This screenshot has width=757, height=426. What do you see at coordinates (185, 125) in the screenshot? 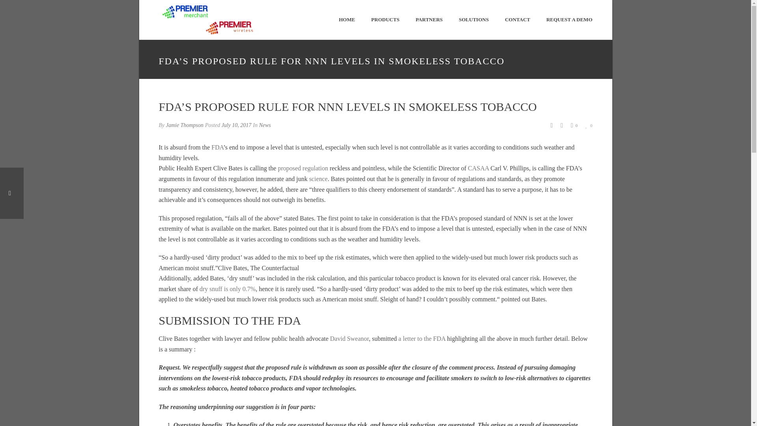
I see `Posts by Jamie Thompson` at bounding box center [185, 125].